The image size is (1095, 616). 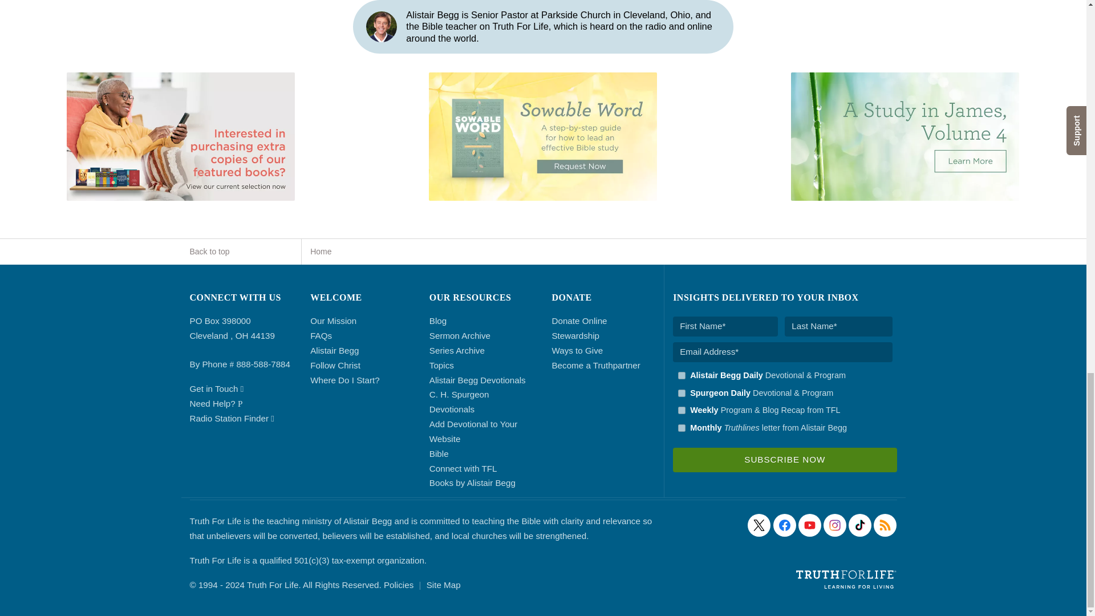 What do you see at coordinates (784, 525) in the screenshot?
I see `Facebook` at bounding box center [784, 525].